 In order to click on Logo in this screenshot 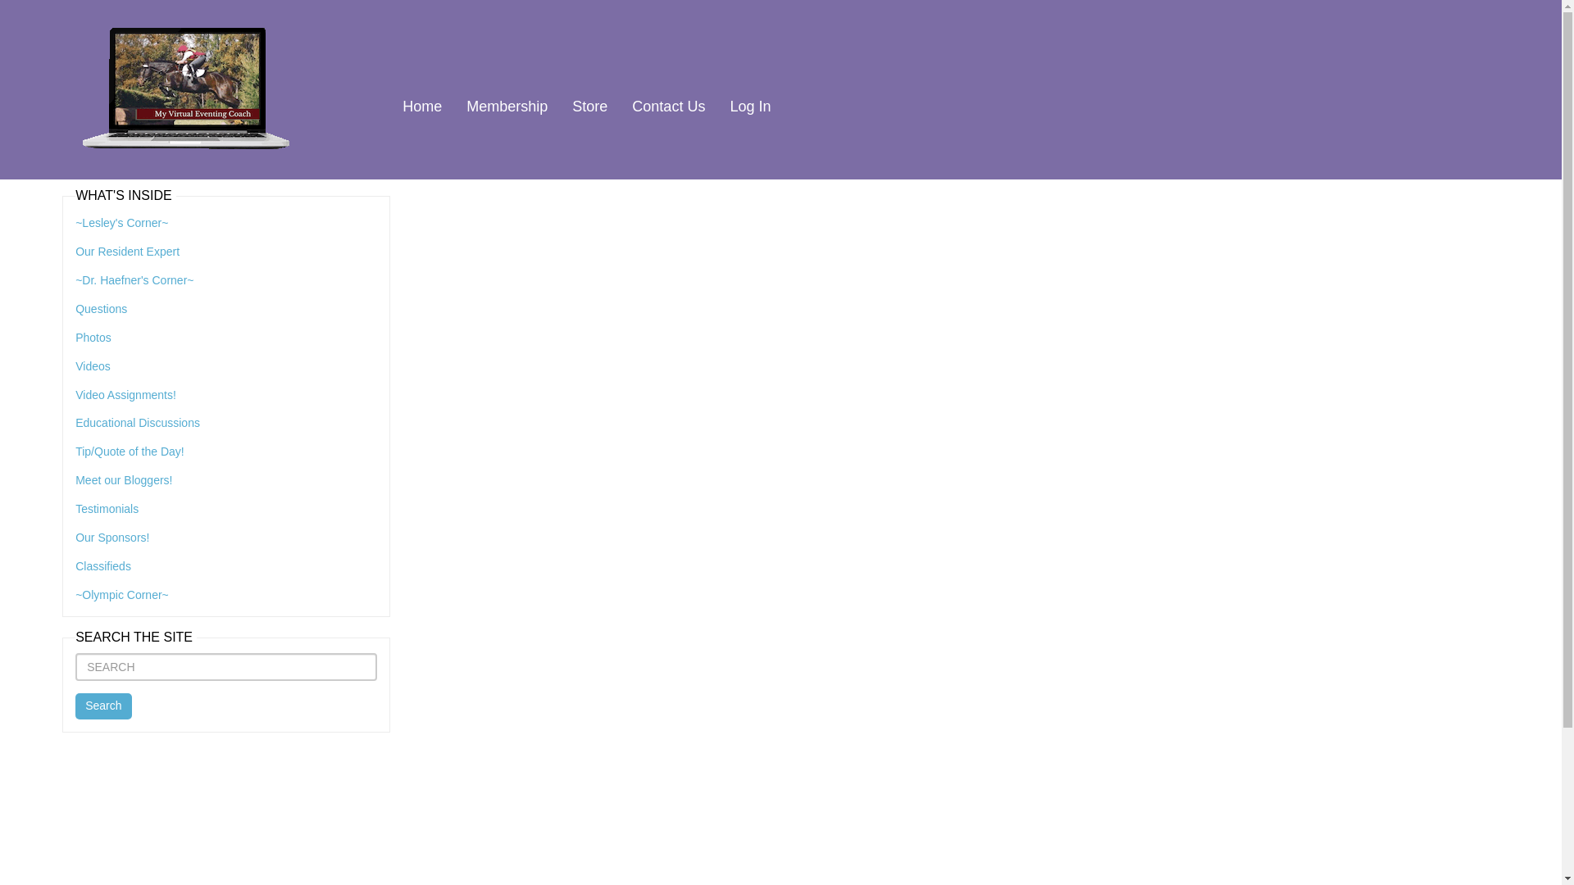, I will do `click(185, 89)`.